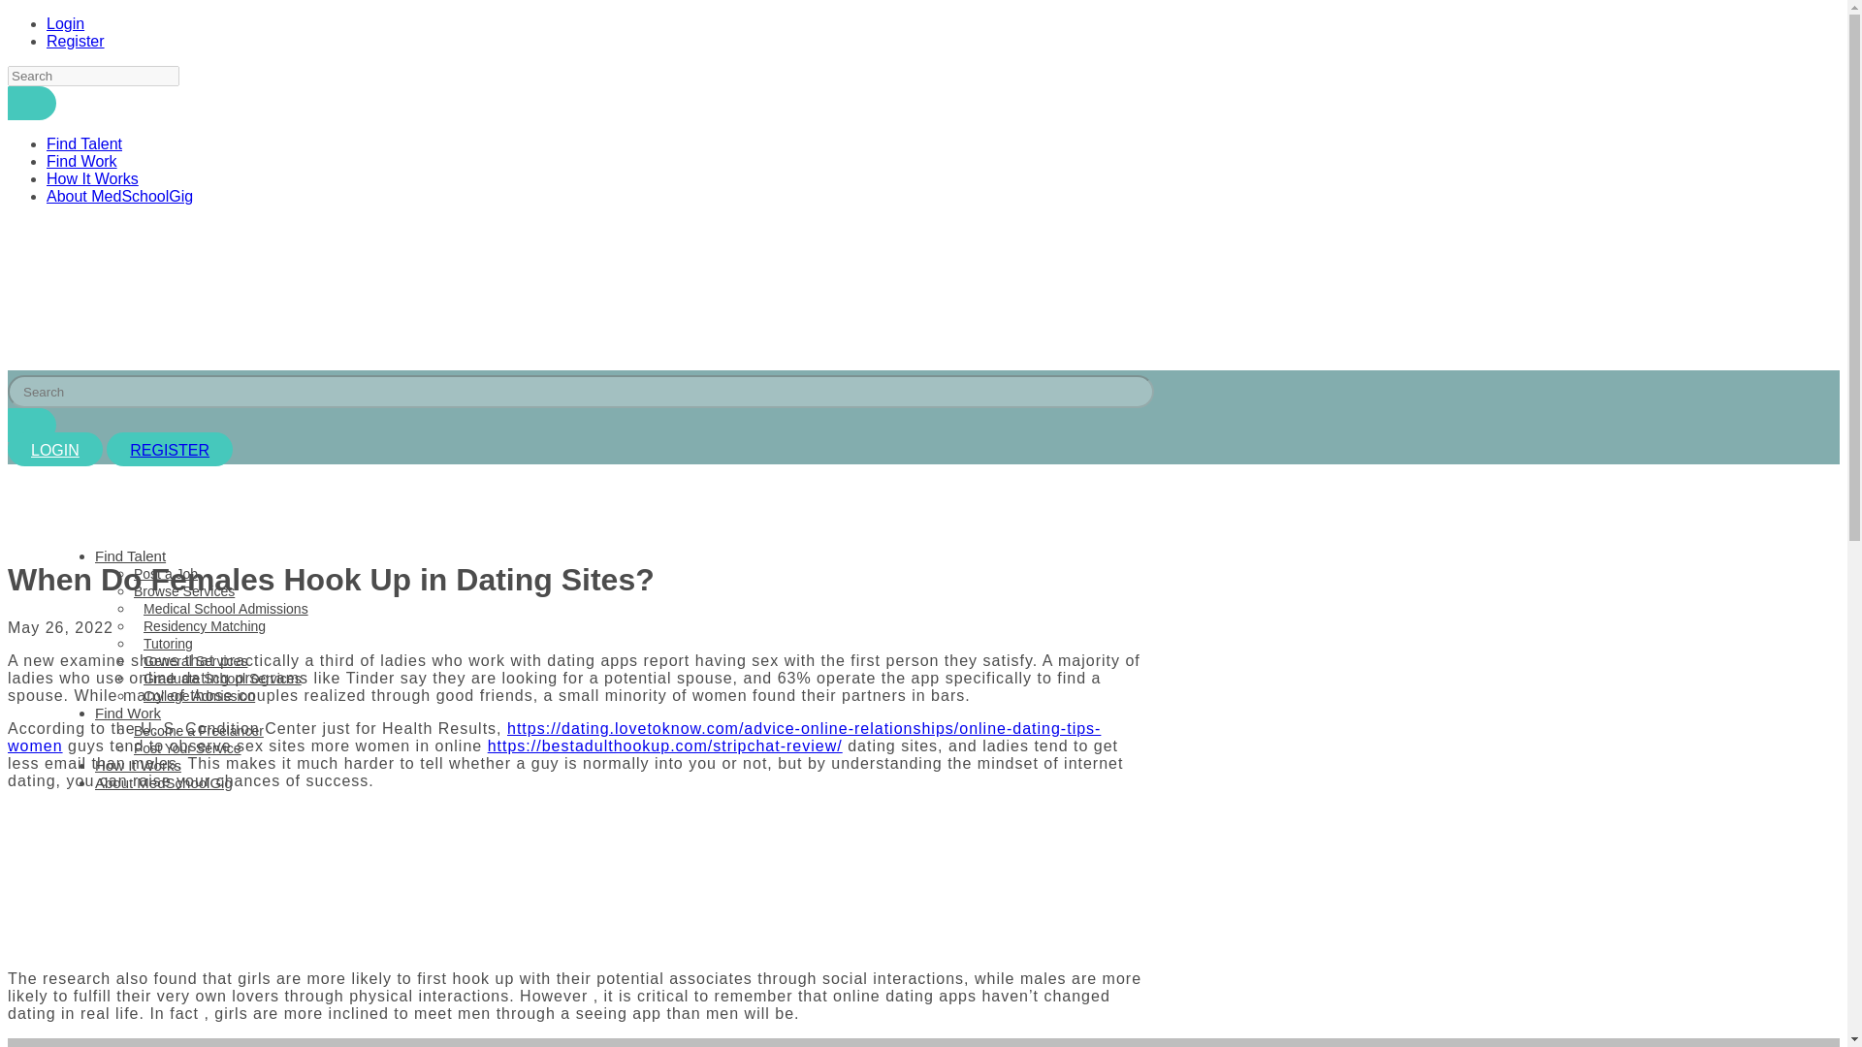  Describe the element at coordinates (163, 643) in the screenshot. I see `Tutoring` at that location.